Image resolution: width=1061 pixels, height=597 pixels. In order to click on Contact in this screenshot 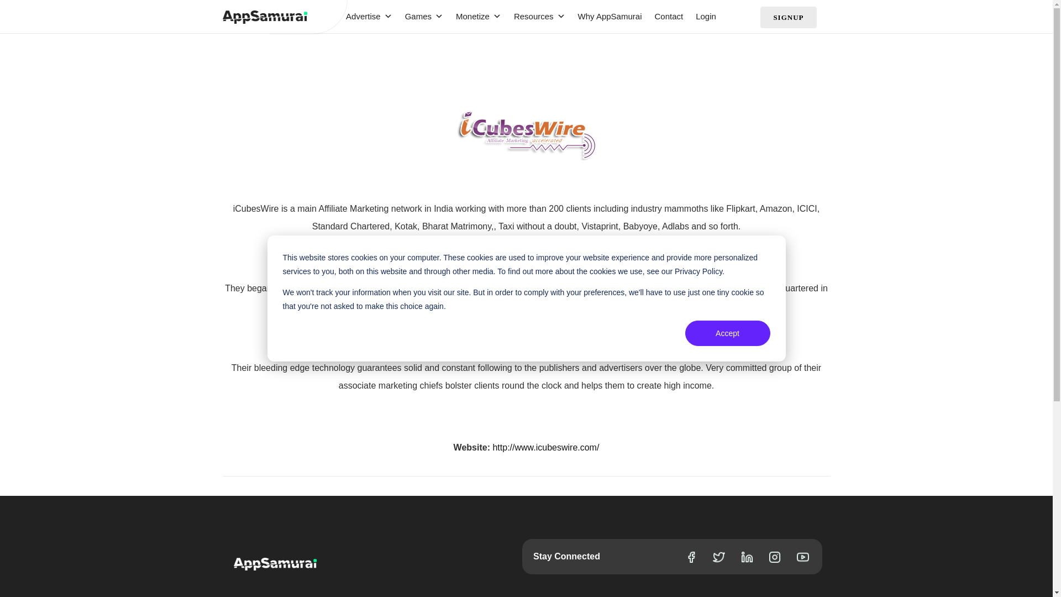, I will do `click(663, 17)`.